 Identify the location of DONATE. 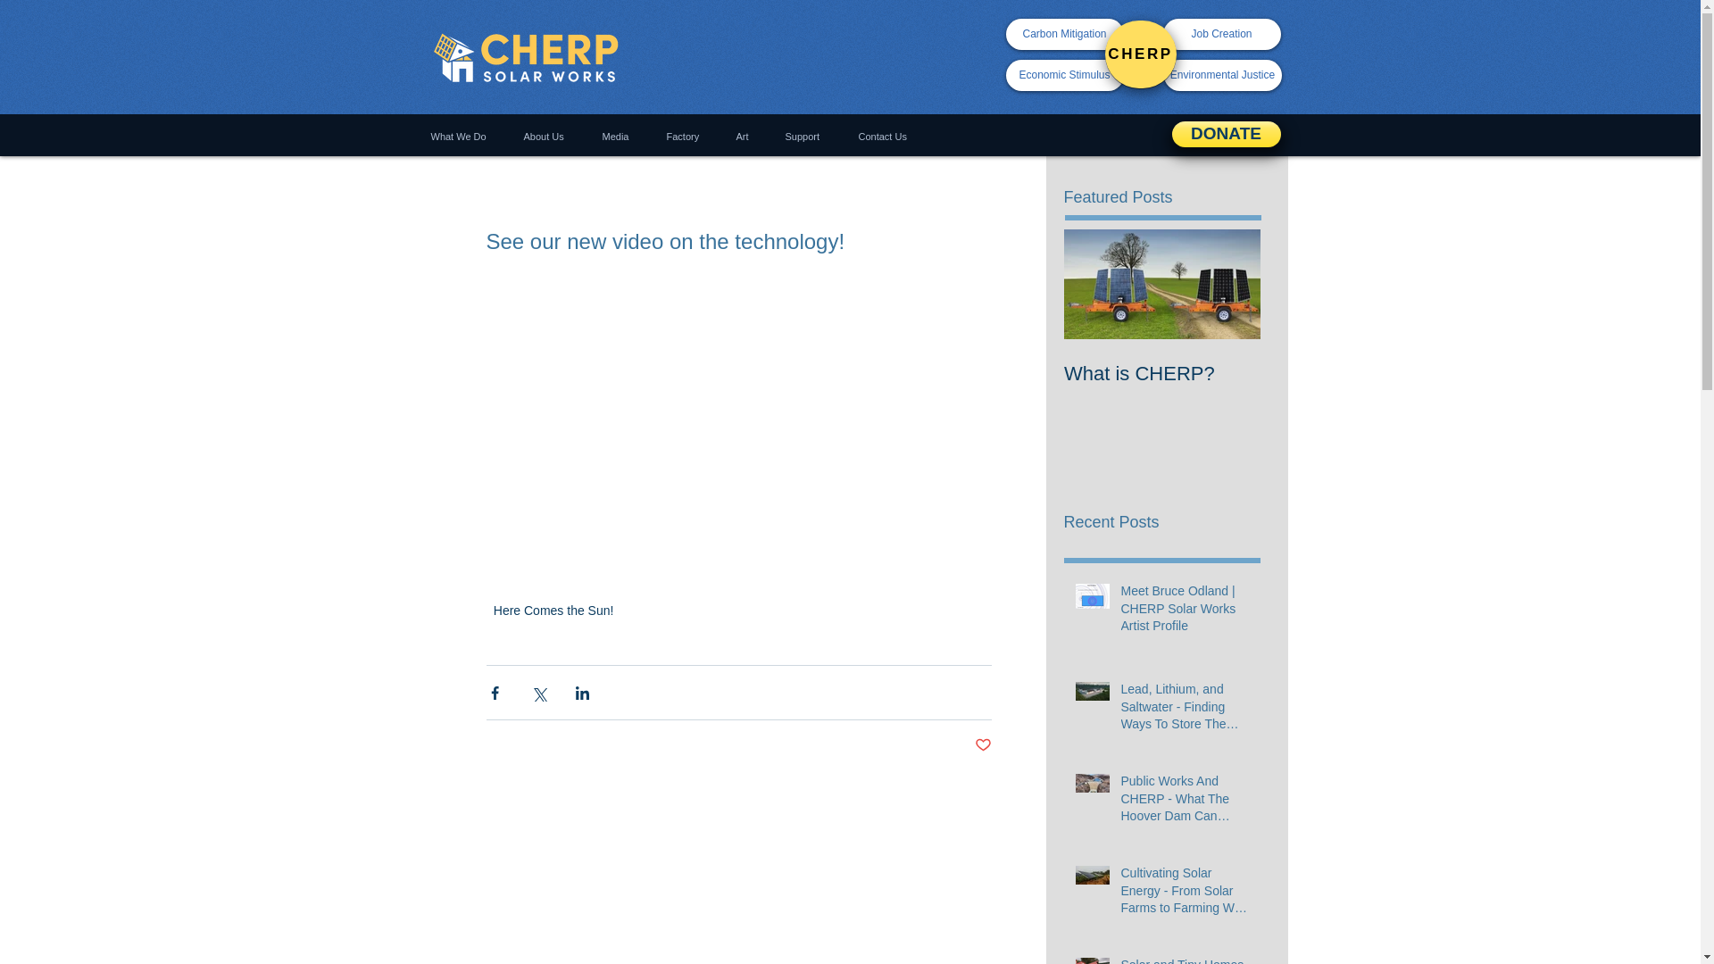
(1225, 134).